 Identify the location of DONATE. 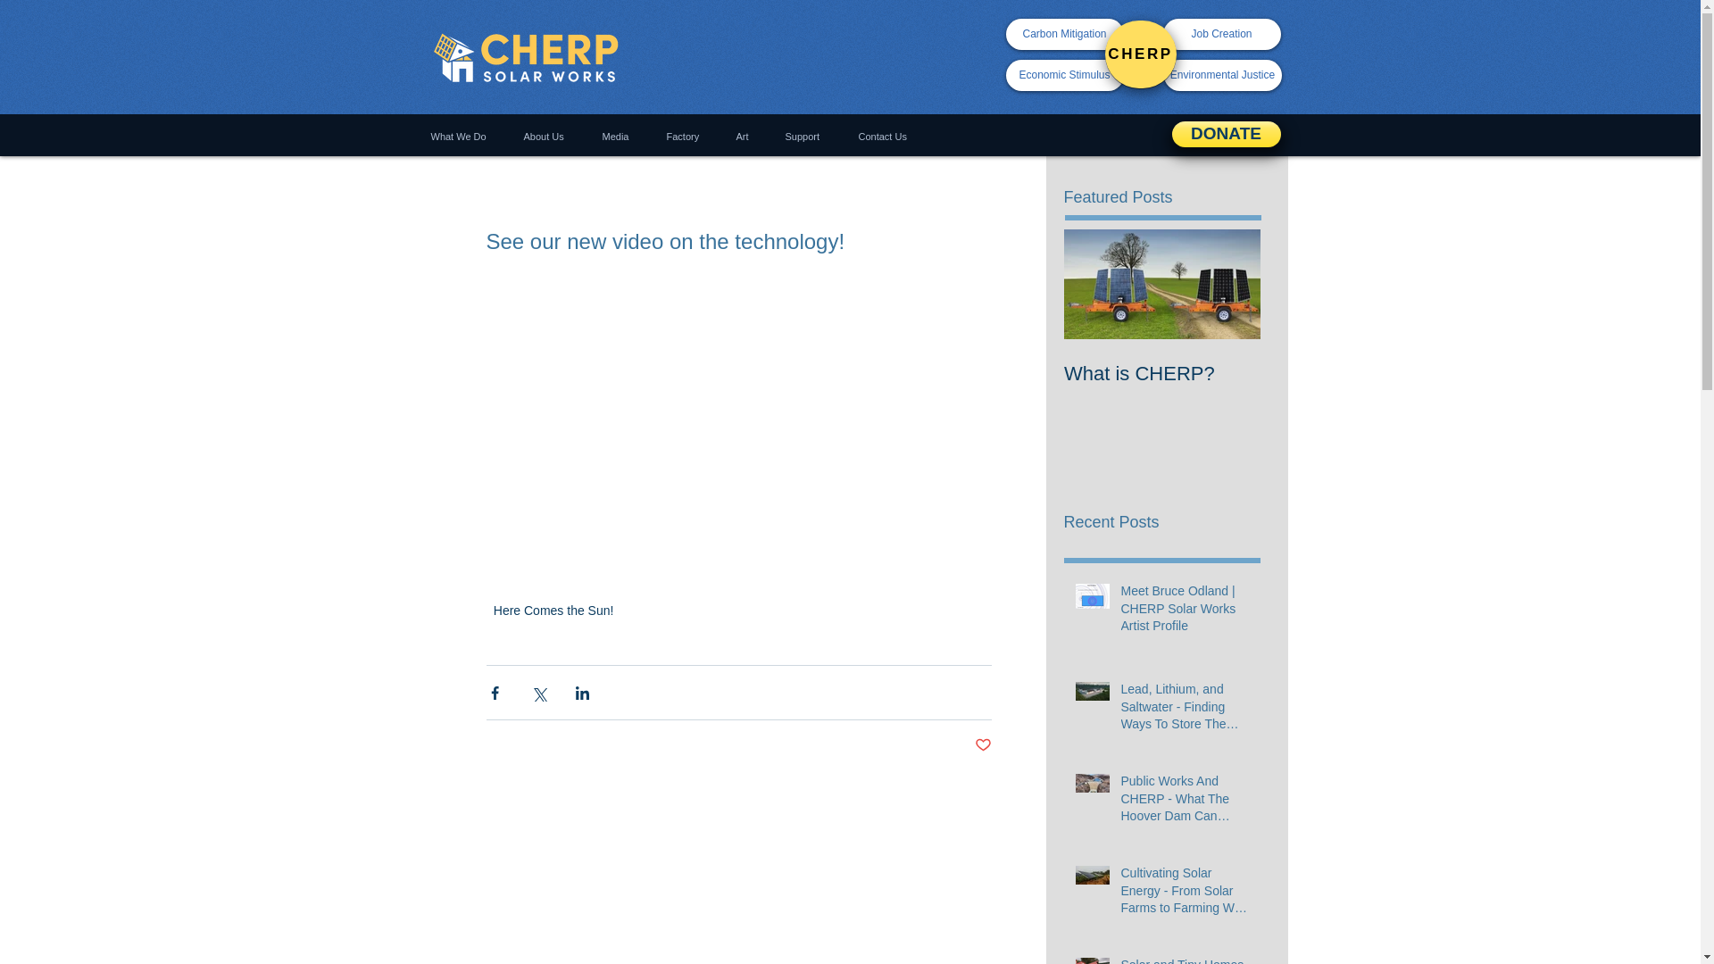
(1225, 134).